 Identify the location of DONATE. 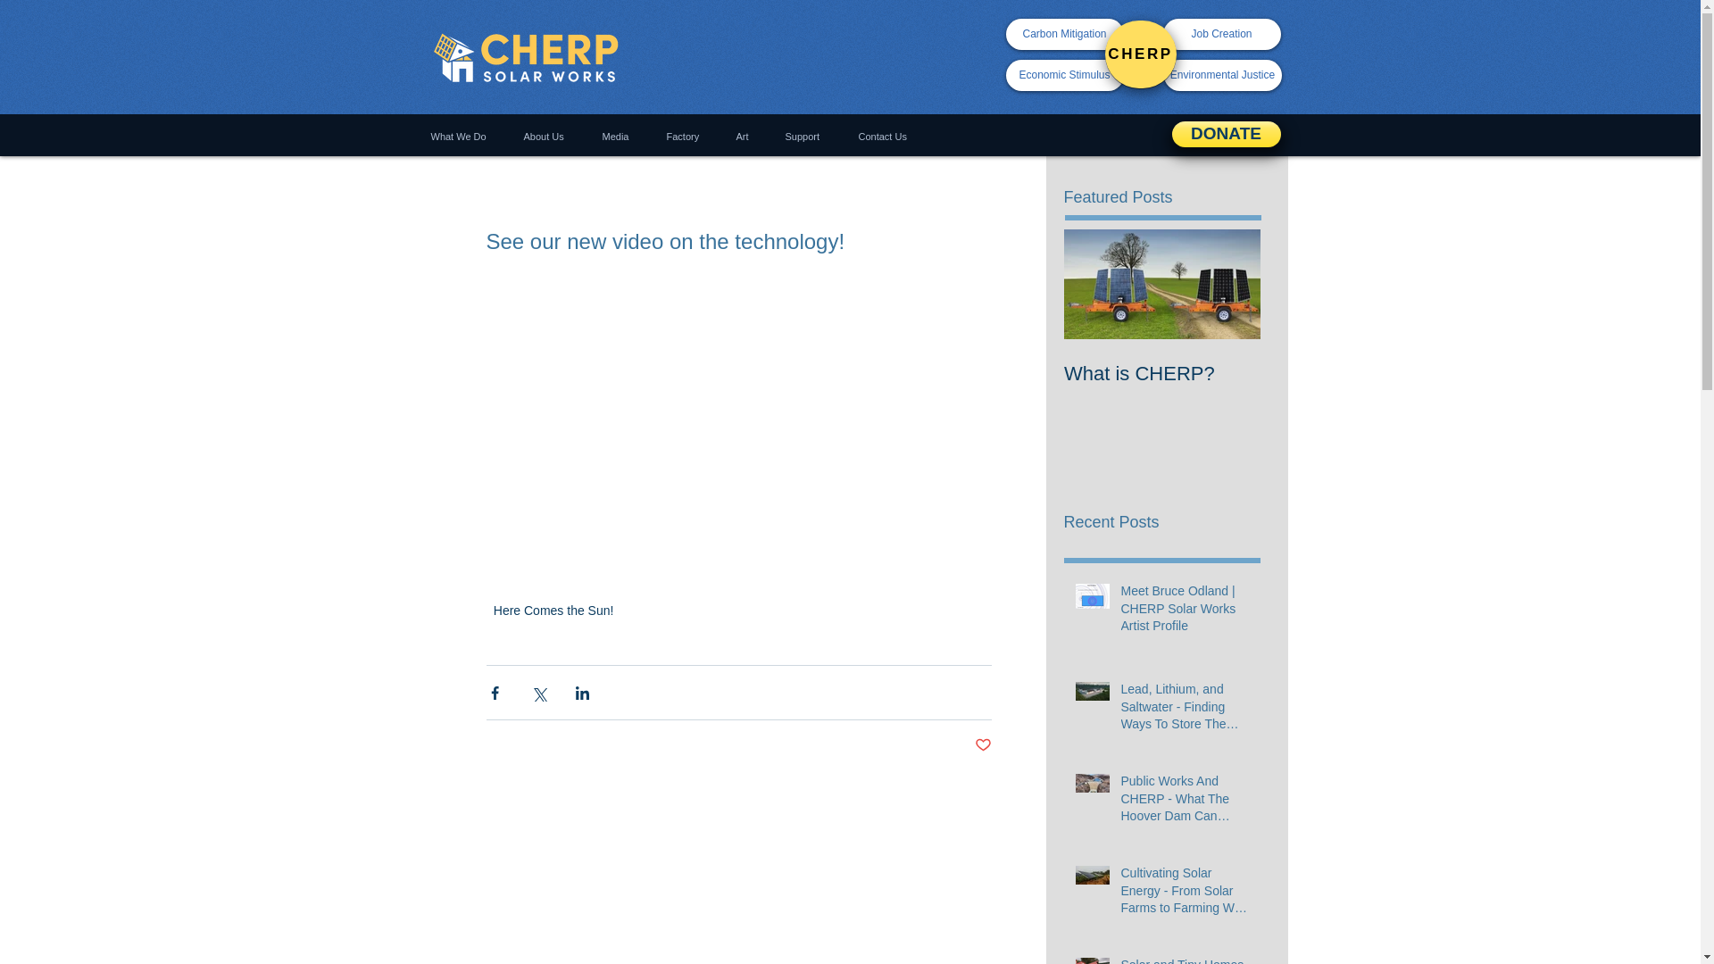
(1225, 134).